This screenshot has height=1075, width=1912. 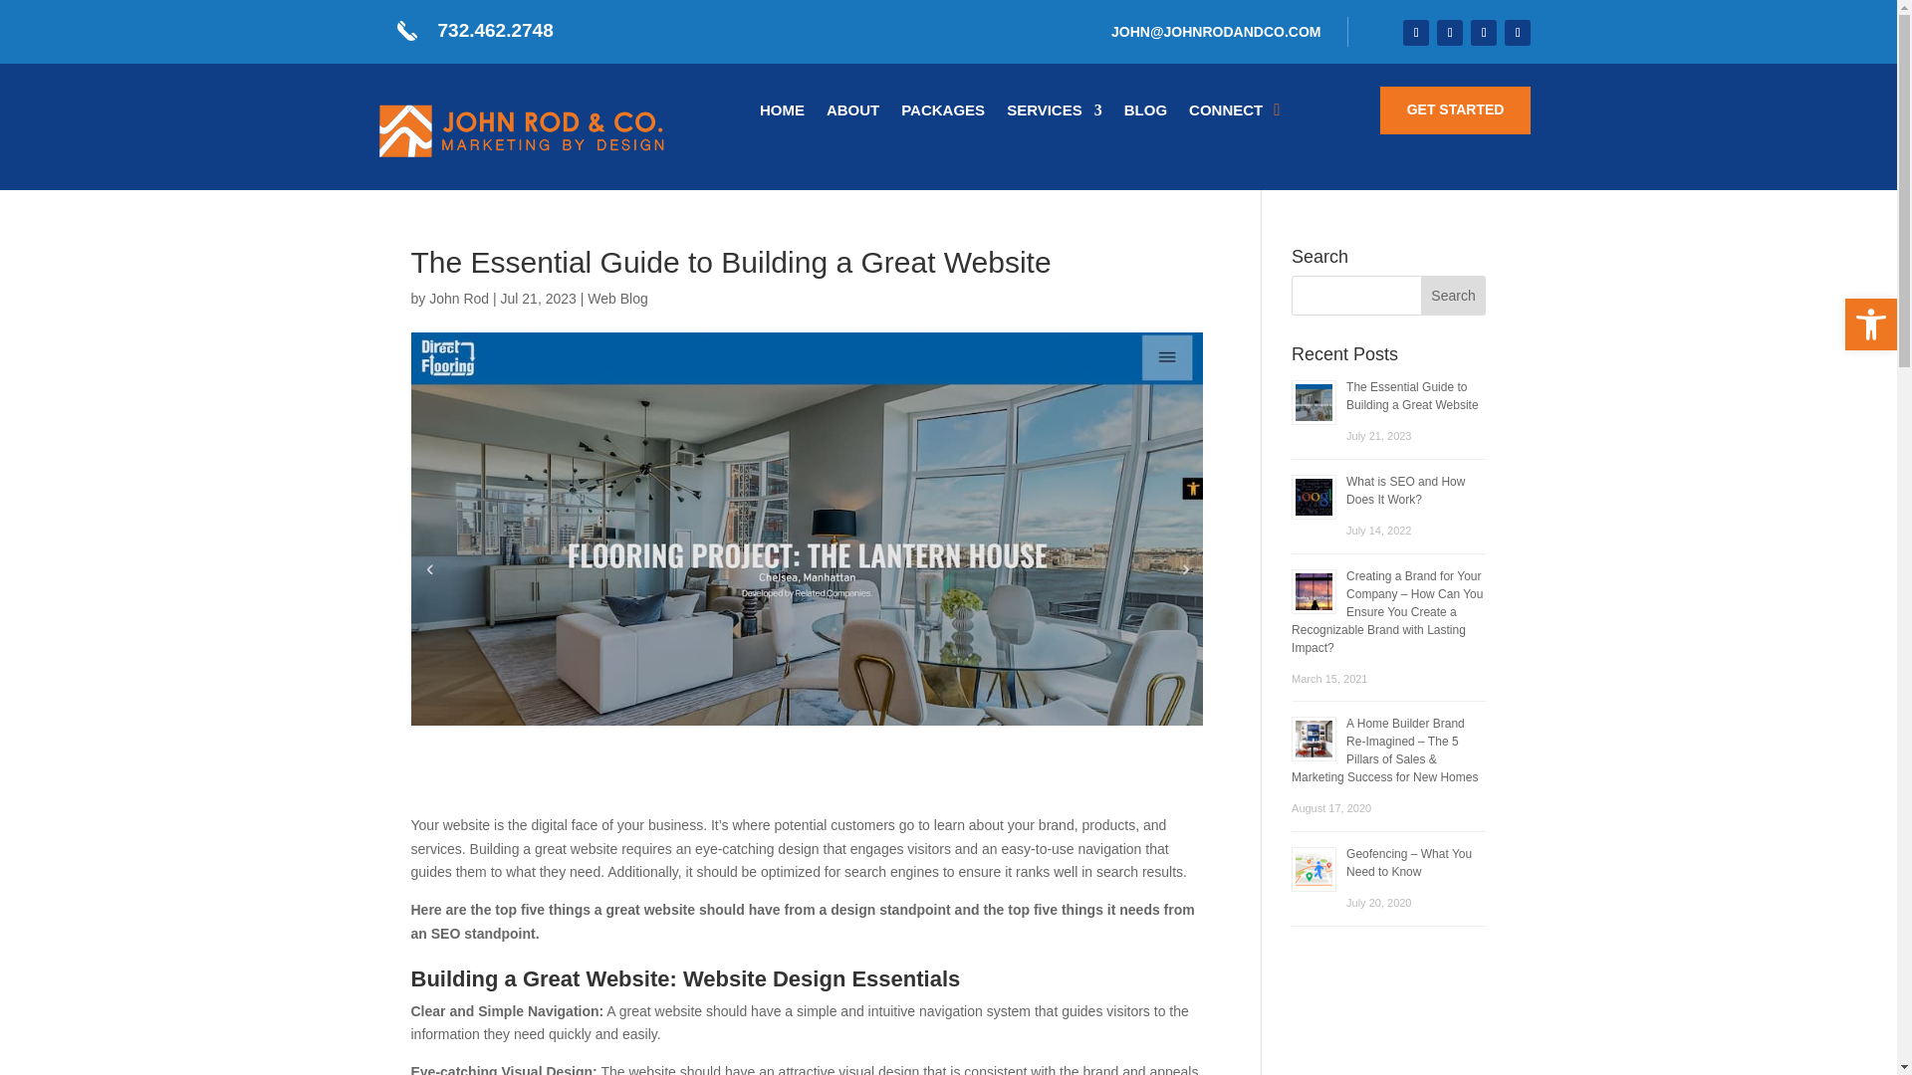 I want to click on PACKAGES, so click(x=942, y=113).